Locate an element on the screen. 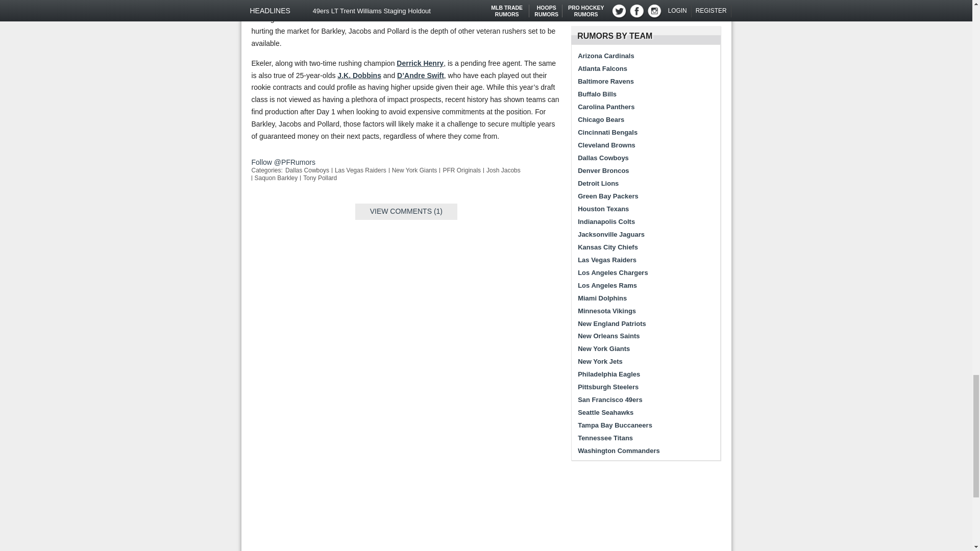 Image resolution: width=980 pixels, height=551 pixels. View all posts in Saquon Barkley is located at coordinates (276, 178).